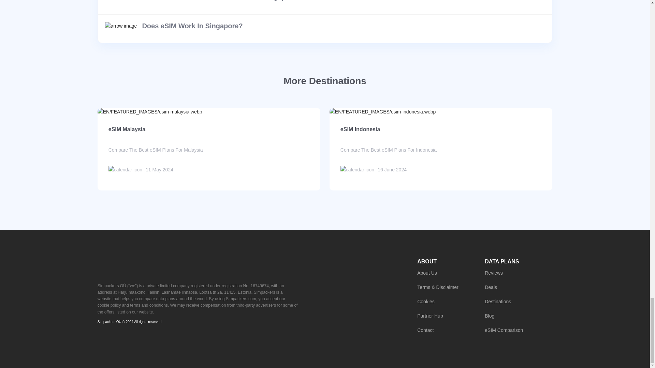  Describe the element at coordinates (518, 316) in the screenshot. I see `Blog` at that location.